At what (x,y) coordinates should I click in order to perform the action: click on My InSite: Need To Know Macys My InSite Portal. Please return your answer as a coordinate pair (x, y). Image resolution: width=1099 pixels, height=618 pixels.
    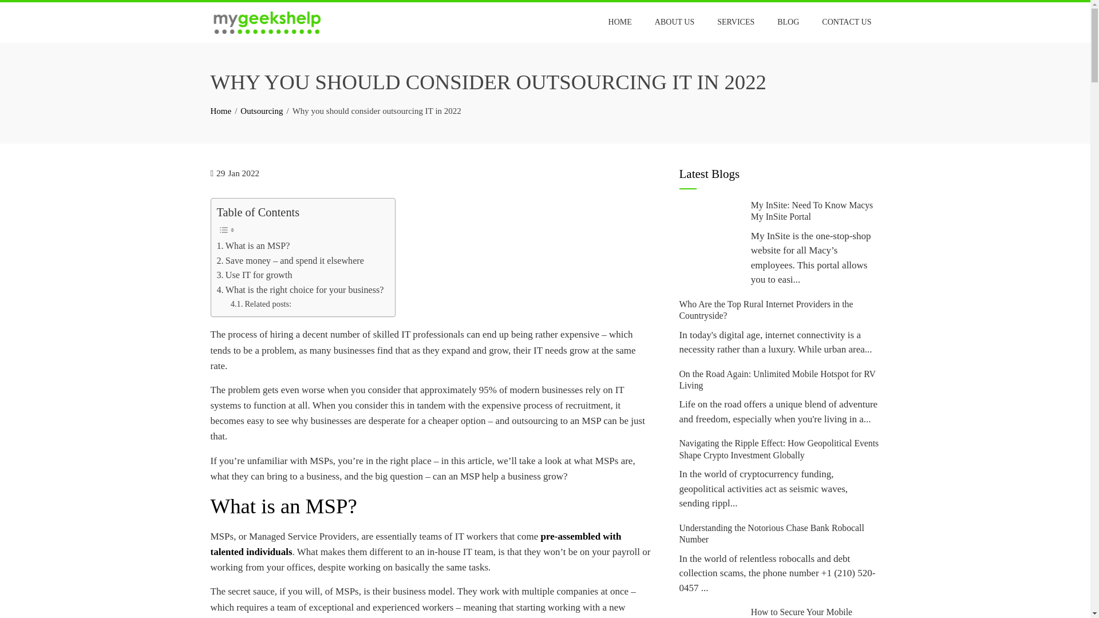
    Looking at the image, I should click on (812, 211).